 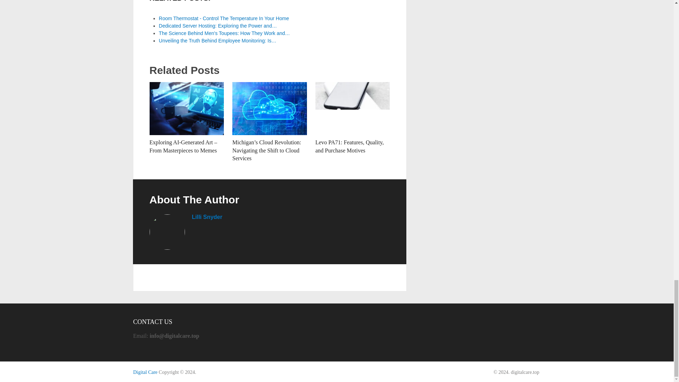 I want to click on Levo PA71: Features, Quality, and Purchase Motives, so click(x=353, y=109).